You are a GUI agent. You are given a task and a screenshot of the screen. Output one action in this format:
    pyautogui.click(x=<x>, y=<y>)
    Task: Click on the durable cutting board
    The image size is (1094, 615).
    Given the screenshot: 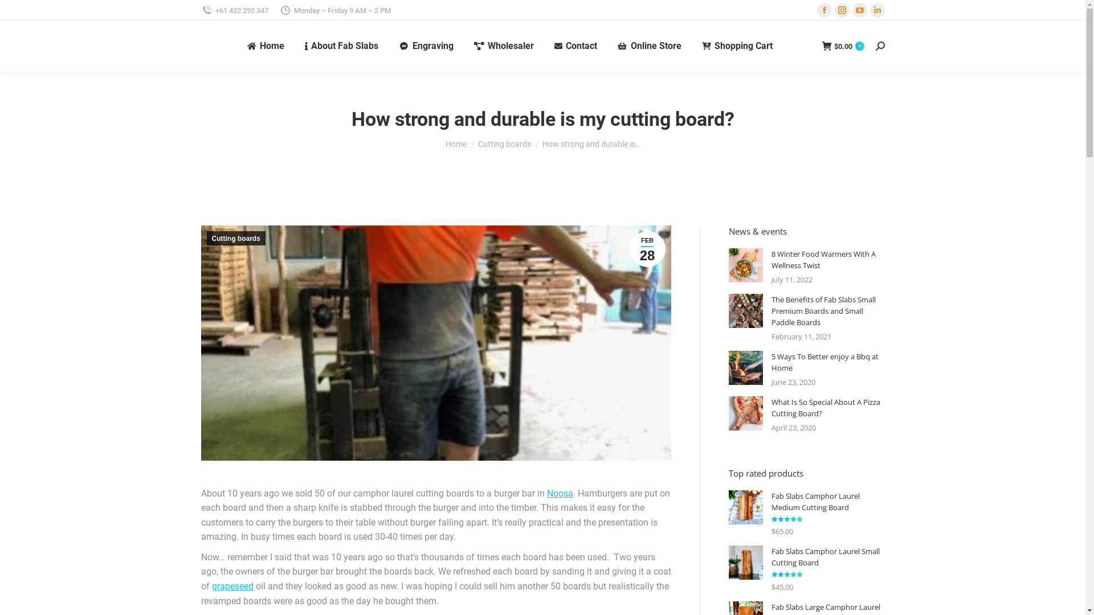 What is the action you would take?
    pyautogui.click(x=435, y=343)
    